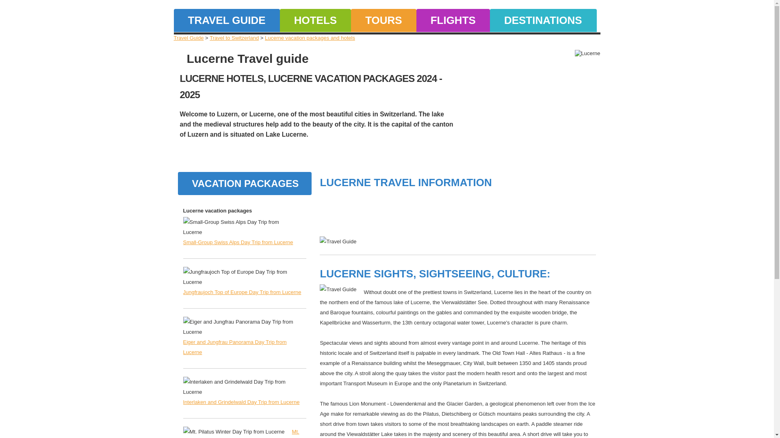  Describe the element at coordinates (234, 38) in the screenshot. I see `Travel to Switzerland` at that location.